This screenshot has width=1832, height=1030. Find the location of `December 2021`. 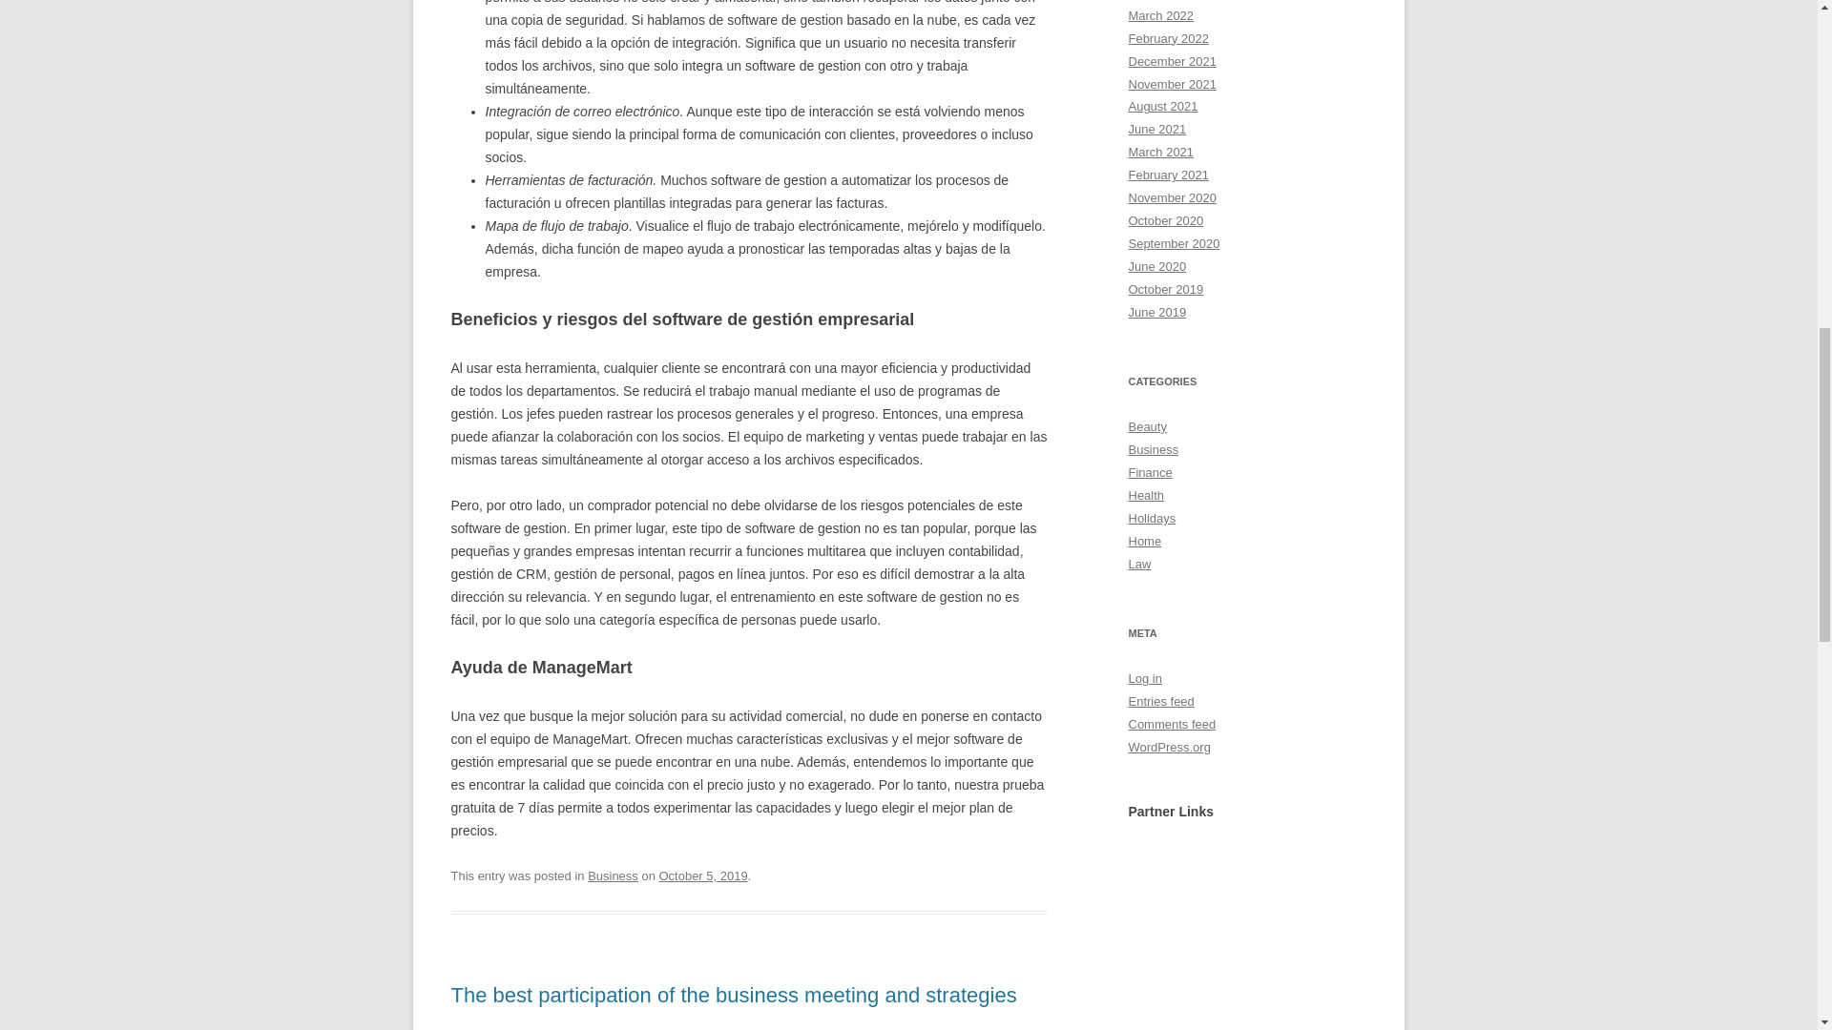

December 2021 is located at coordinates (1172, 61).